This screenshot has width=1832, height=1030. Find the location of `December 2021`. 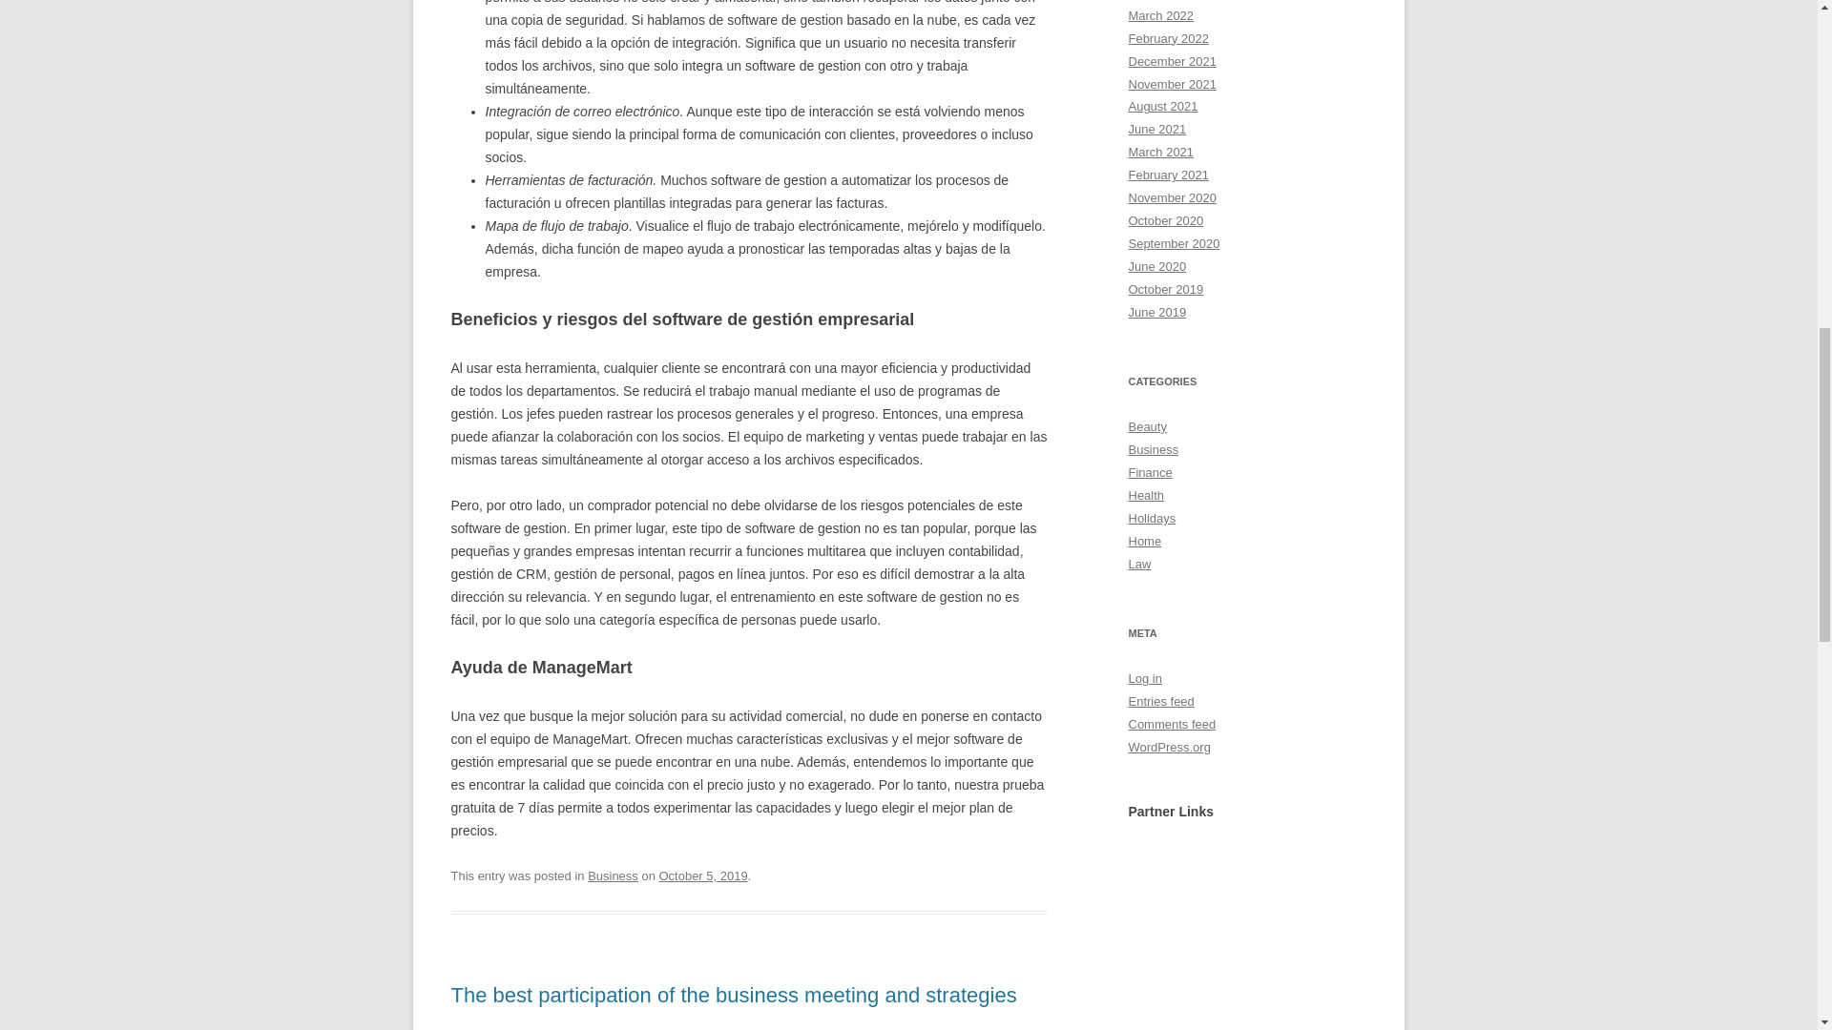

December 2021 is located at coordinates (1172, 61).